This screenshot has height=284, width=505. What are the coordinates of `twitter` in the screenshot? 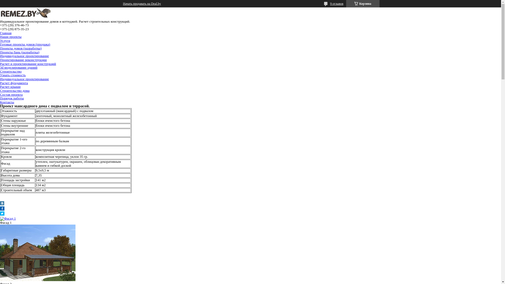 It's located at (2, 215).